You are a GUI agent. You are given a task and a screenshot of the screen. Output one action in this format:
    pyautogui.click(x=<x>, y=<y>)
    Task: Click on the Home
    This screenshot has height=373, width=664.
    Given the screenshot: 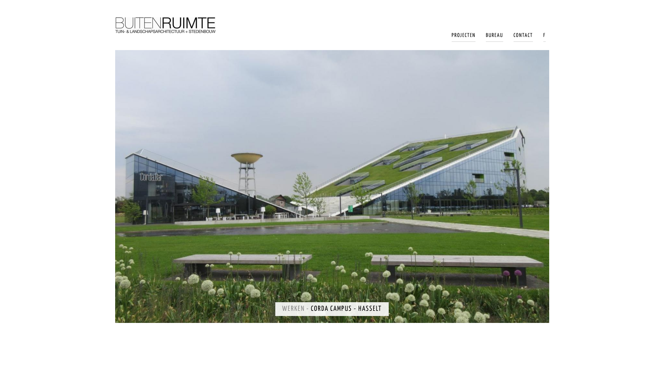 What is the action you would take?
    pyautogui.click(x=165, y=25)
    